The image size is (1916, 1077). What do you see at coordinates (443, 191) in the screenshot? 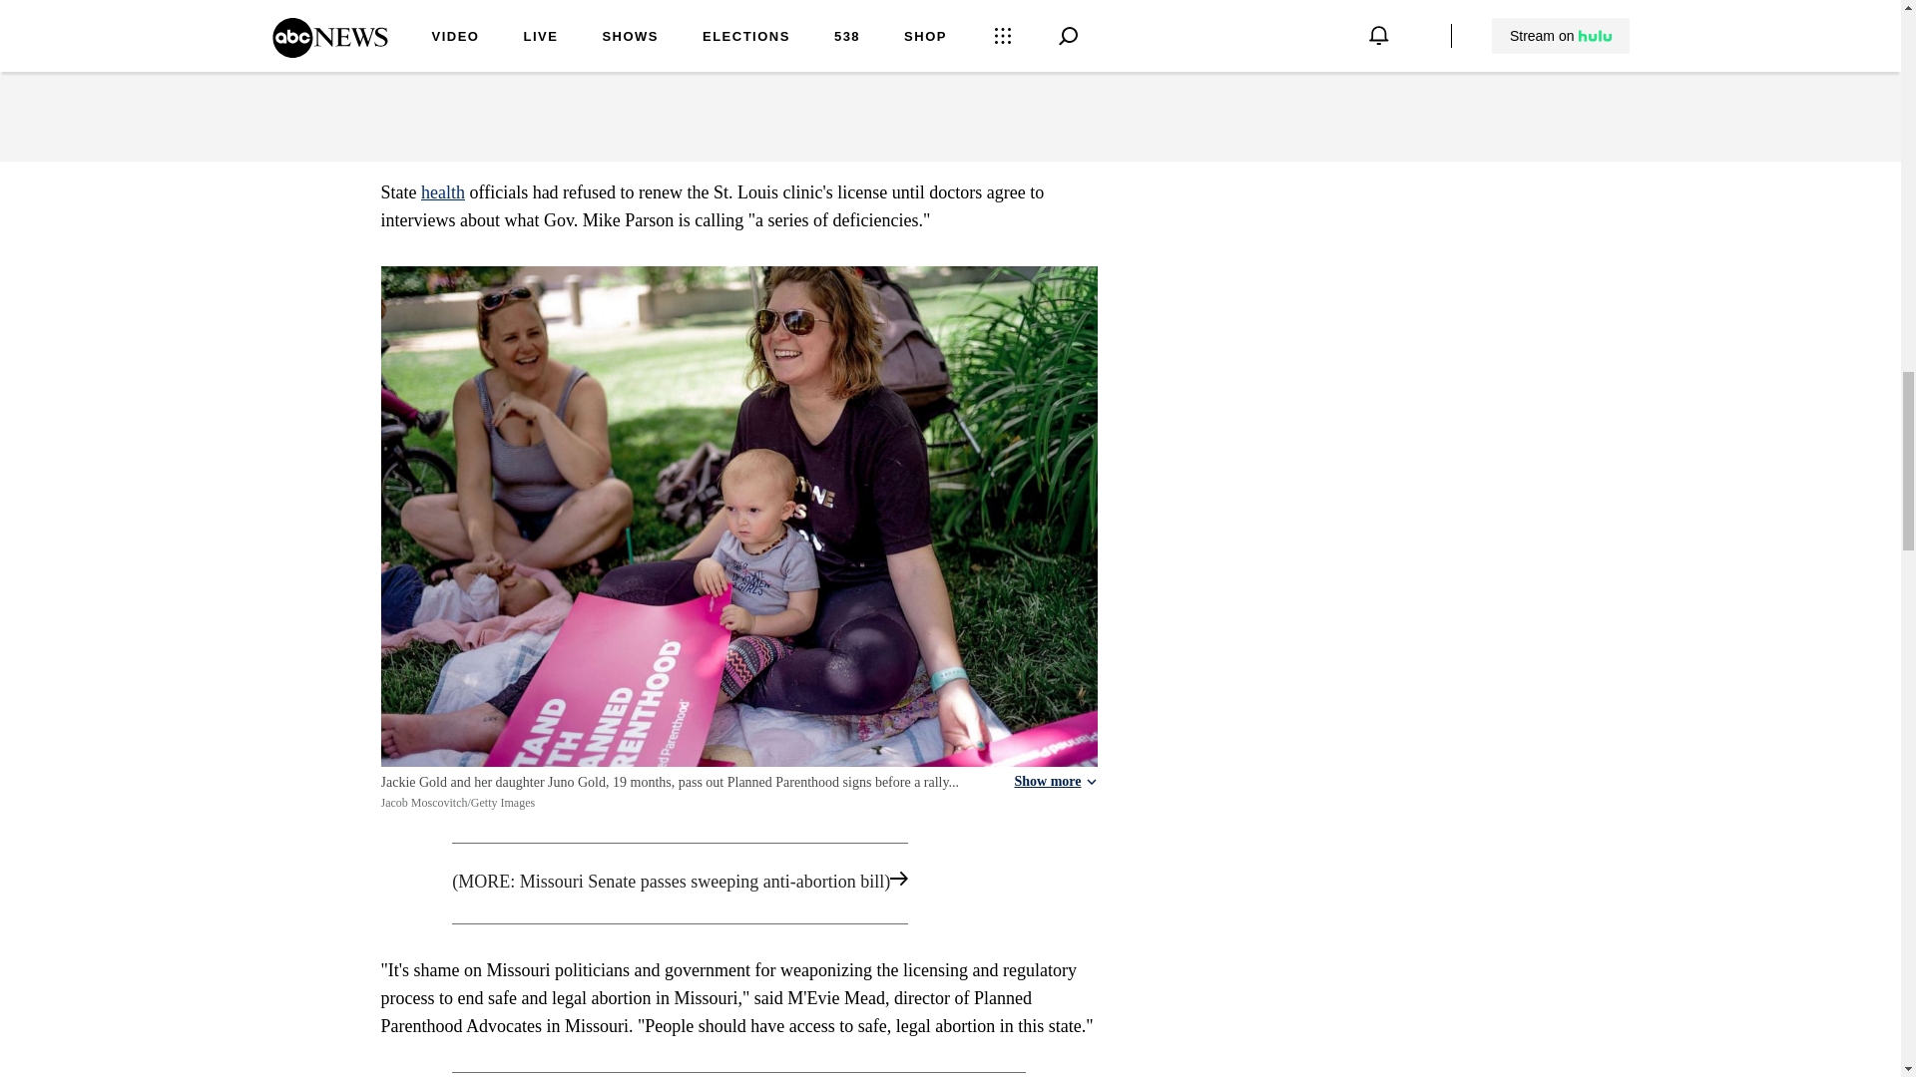
I see `health` at bounding box center [443, 191].